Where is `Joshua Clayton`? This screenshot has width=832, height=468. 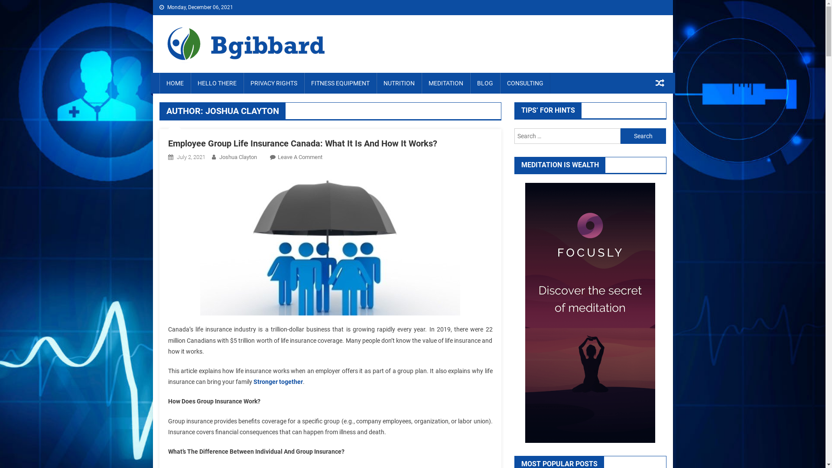 Joshua Clayton is located at coordinates (238, 157).